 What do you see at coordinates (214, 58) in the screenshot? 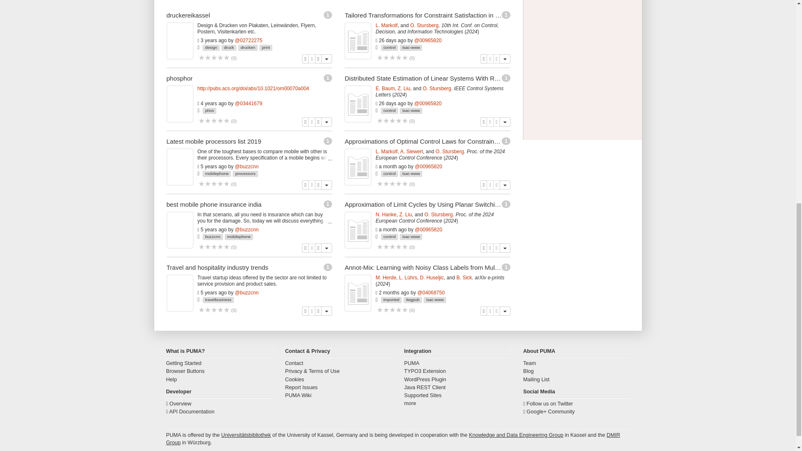
I see `comment or review this web page` at bounding box center [214, 58].